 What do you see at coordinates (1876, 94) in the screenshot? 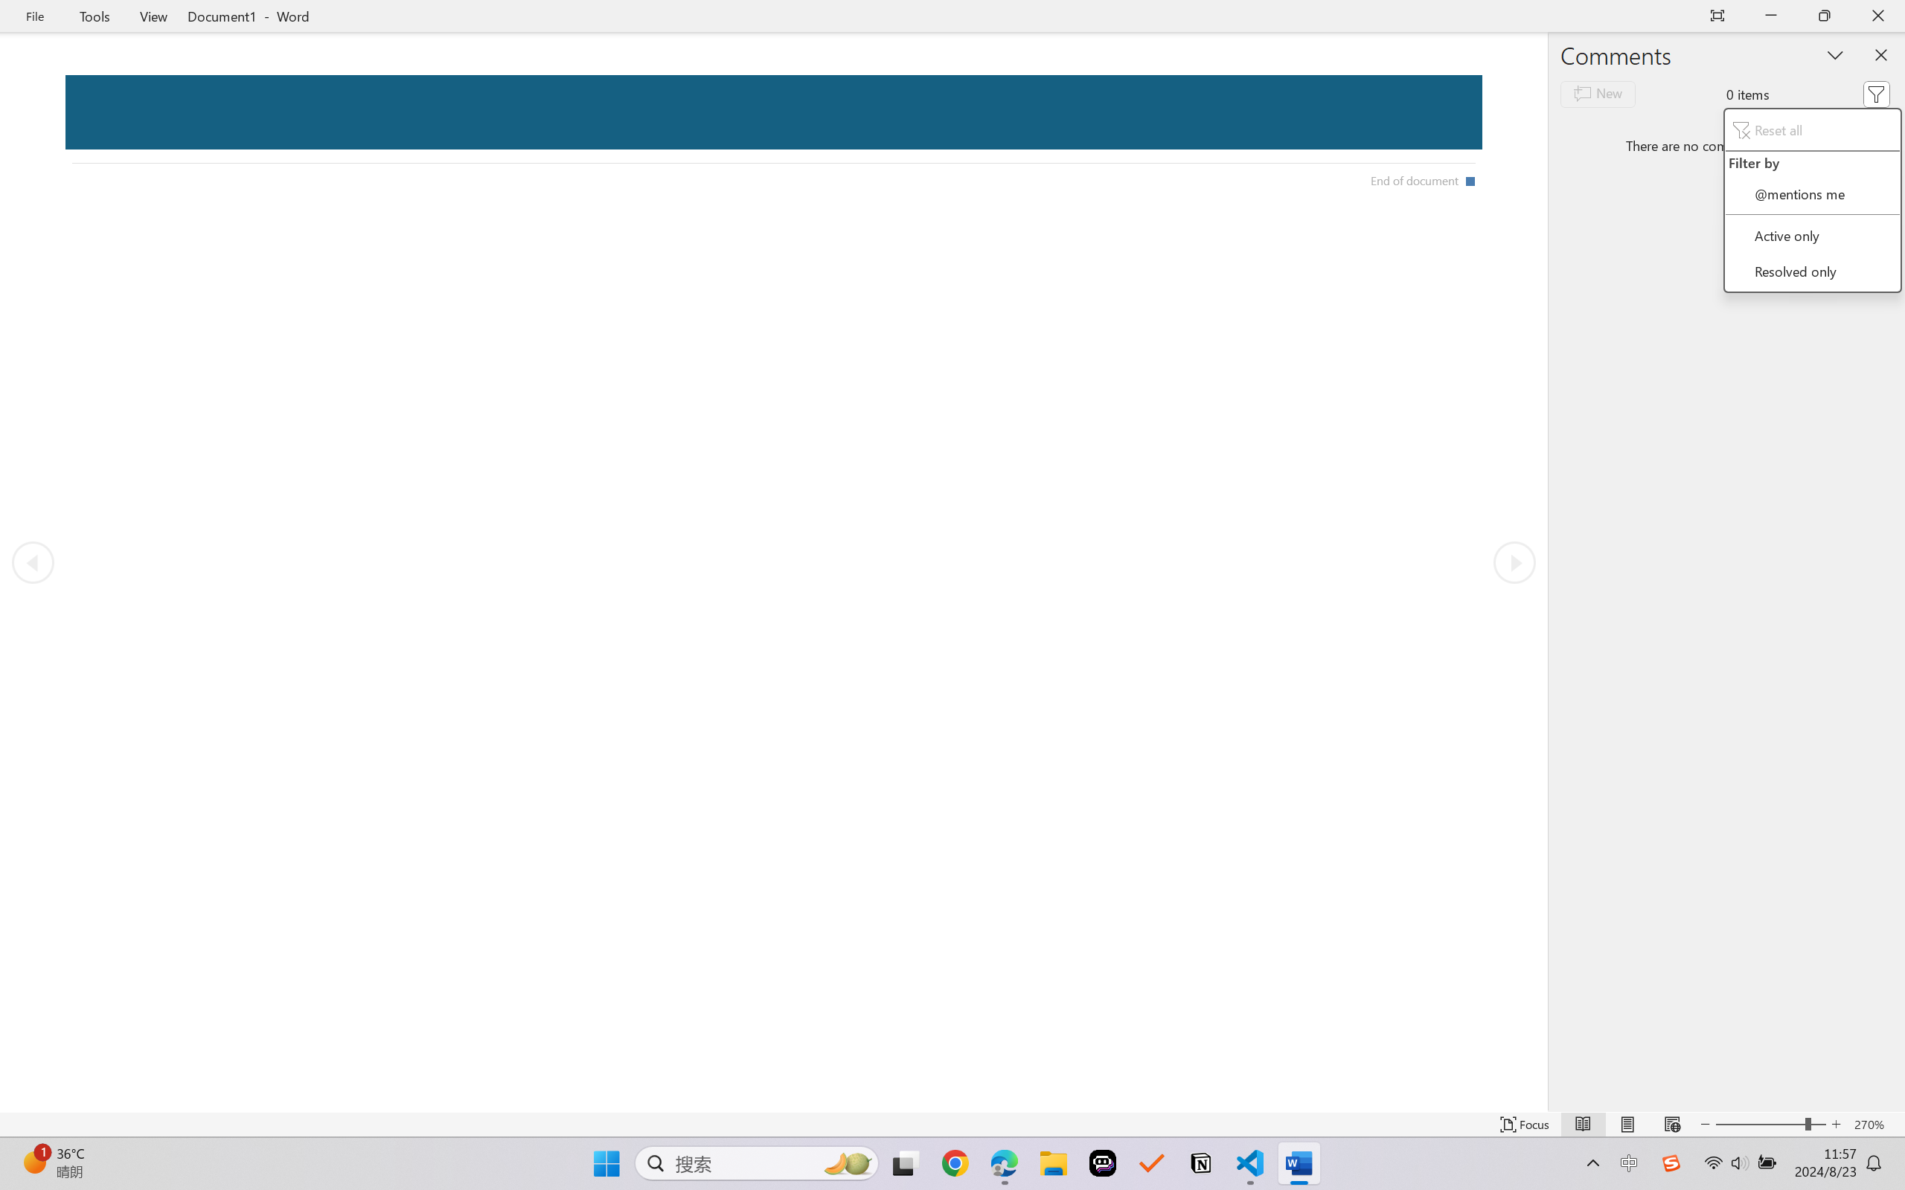
I see `Filter` at bounding box center [1876, 94].